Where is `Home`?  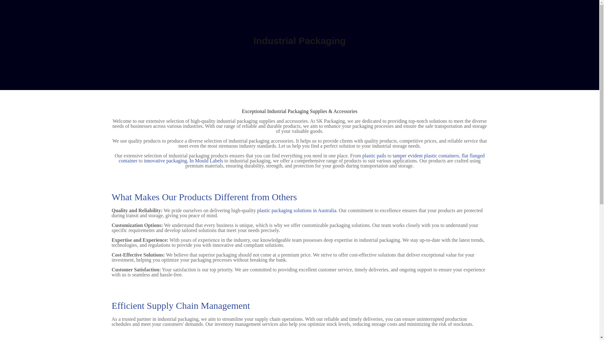 Home is located at coordinates (270, 53).